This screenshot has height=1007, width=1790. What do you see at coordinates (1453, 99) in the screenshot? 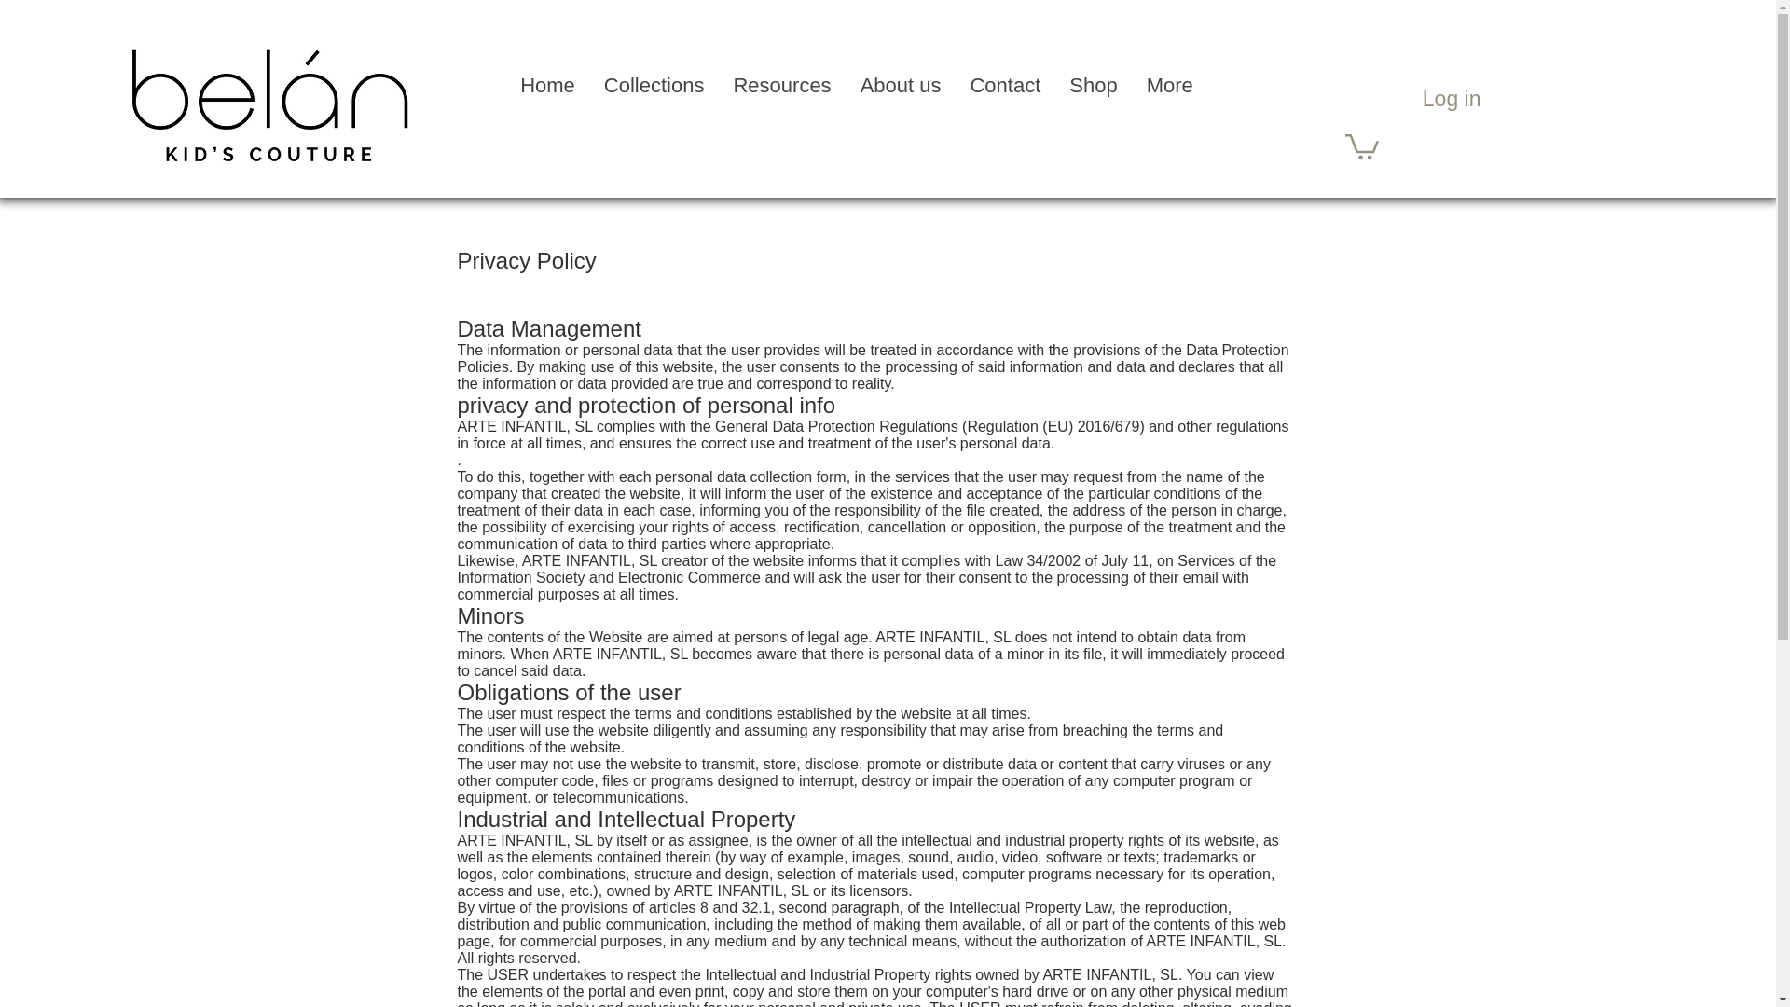
I see `Log in` at bounding box center [1453, 99].